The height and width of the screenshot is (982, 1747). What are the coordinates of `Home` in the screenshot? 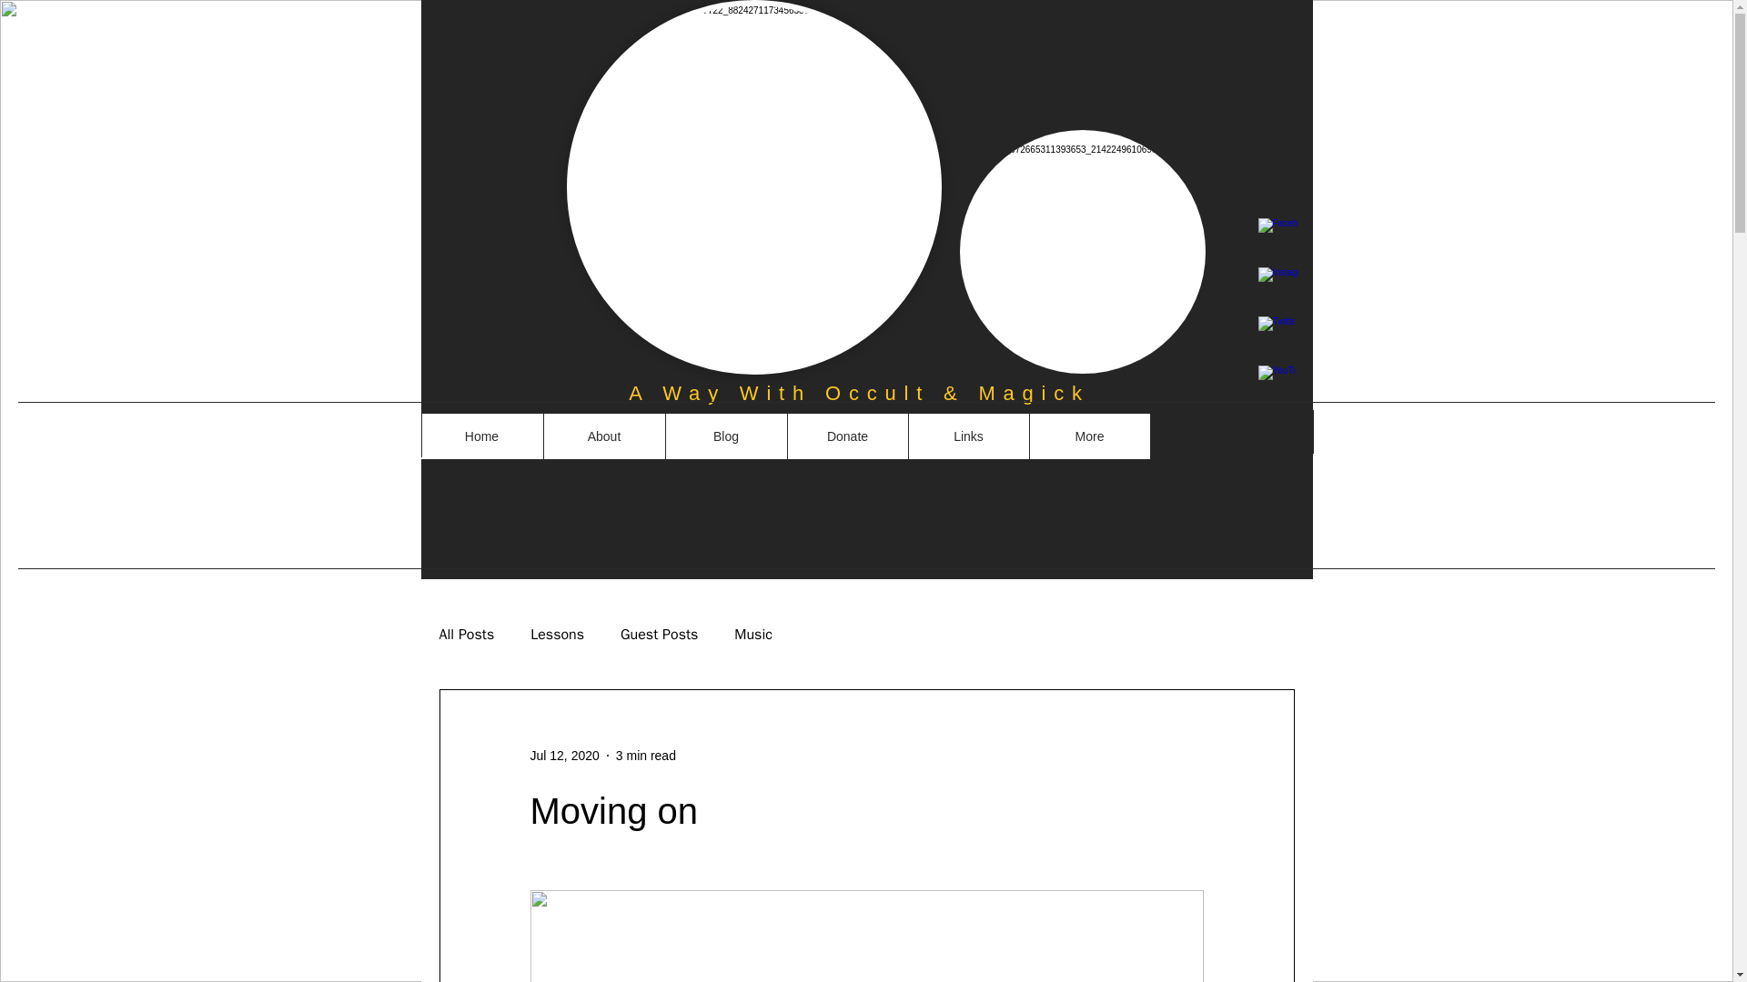 It's located at (480, 436).